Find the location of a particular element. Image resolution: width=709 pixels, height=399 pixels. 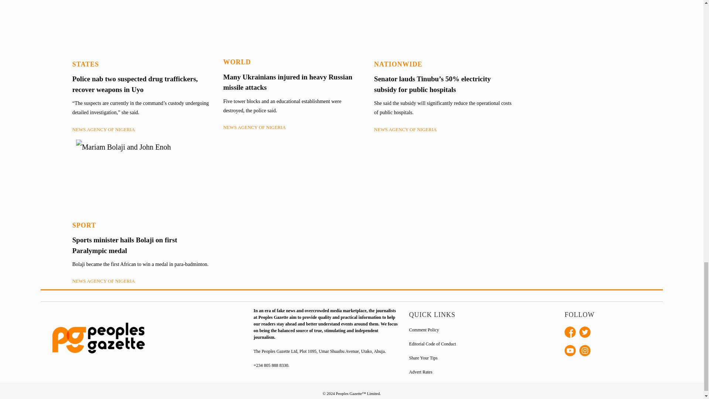

Posts by News Agency of Nigeria is located at coordinates (103, 129).